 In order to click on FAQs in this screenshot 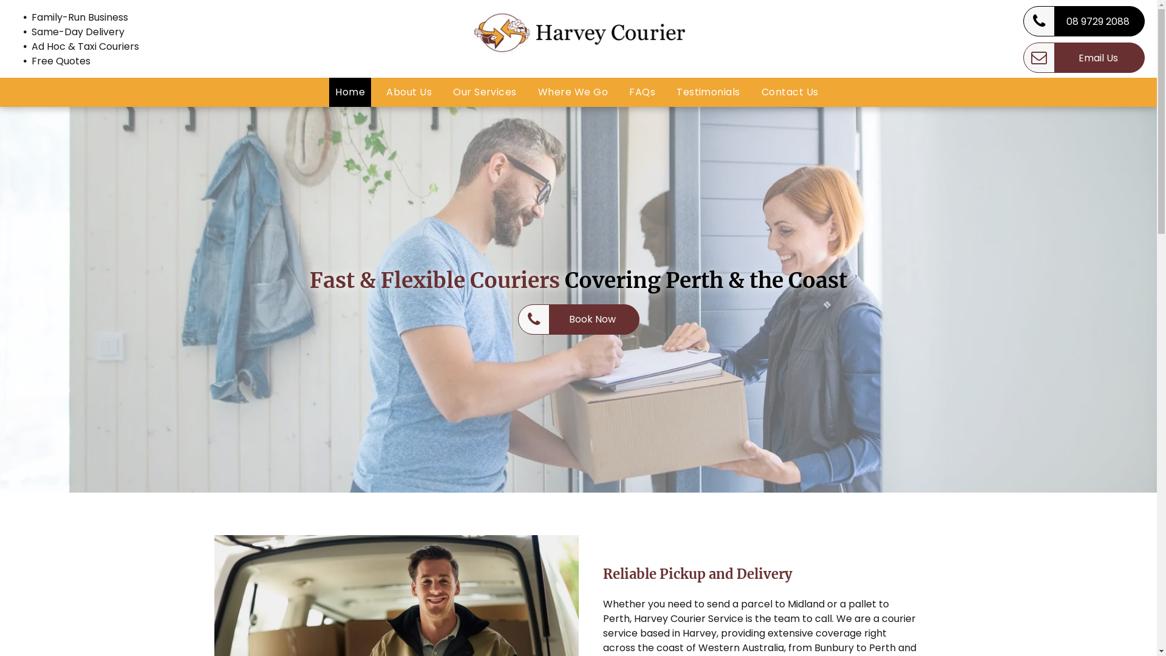, I will do `click(643, 92)`.